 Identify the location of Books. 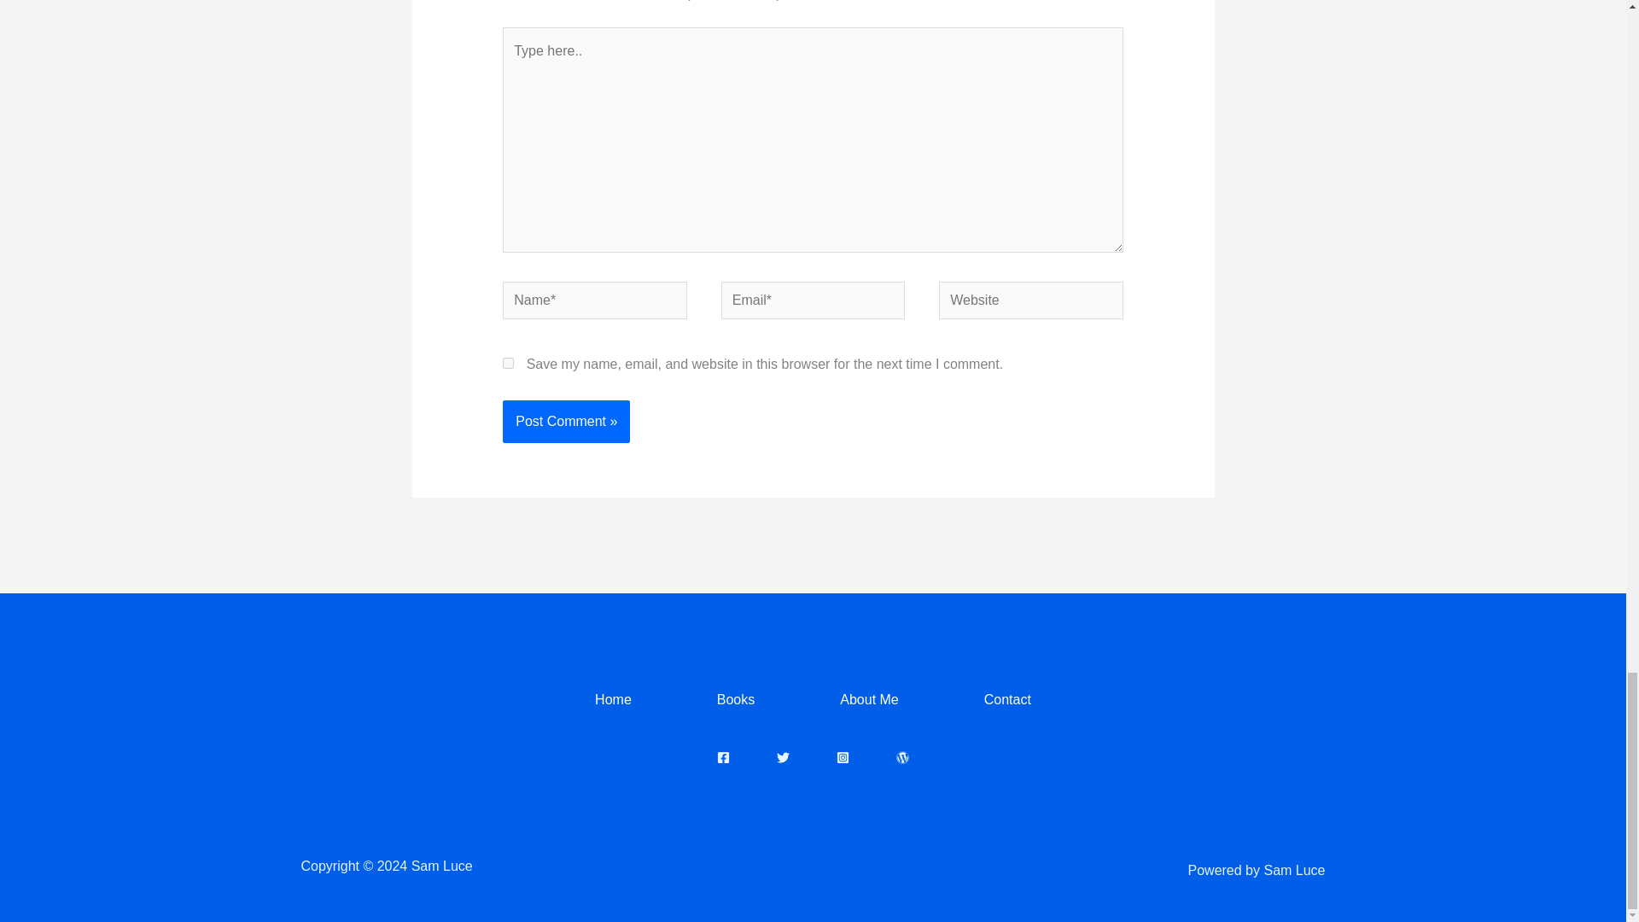
(735, 700).